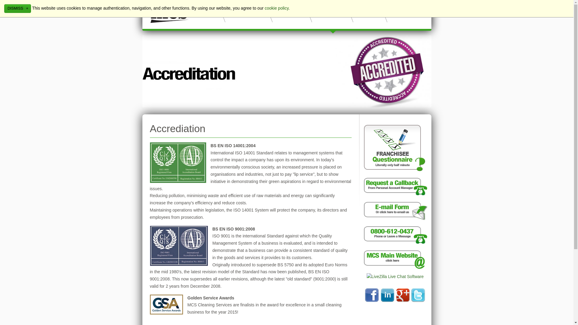  I want to click on DISMISS, so click(17, 8).